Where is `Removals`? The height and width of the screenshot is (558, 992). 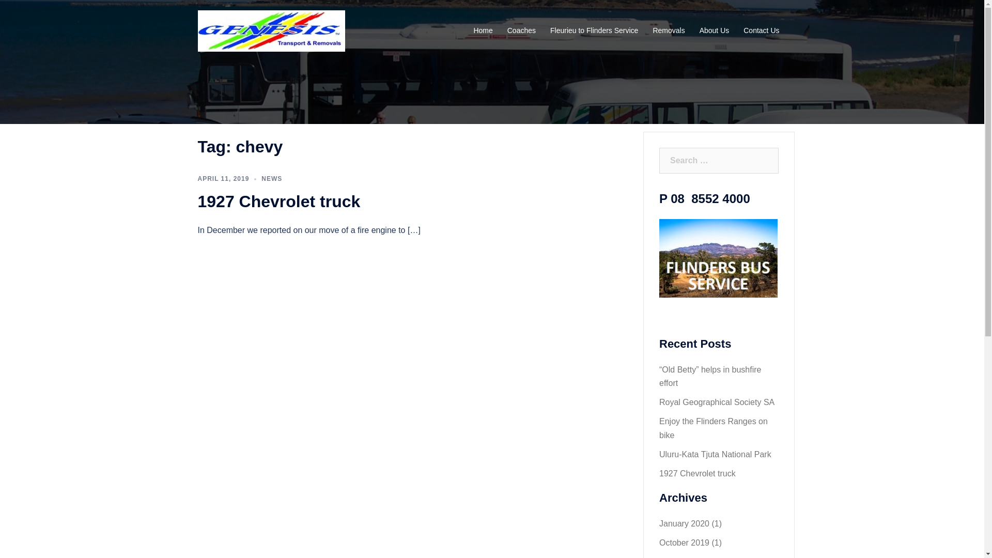 Removals is located at coordinates (669, 31).